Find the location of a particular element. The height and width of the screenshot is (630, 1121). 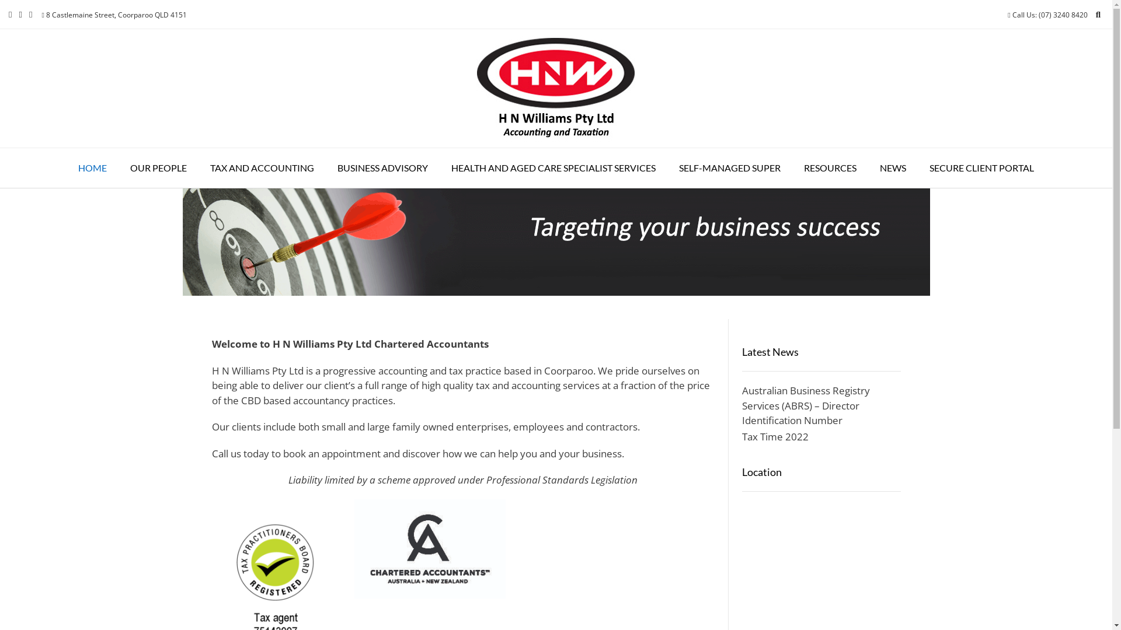

RESOURCES is located at coordinates (830, 168).